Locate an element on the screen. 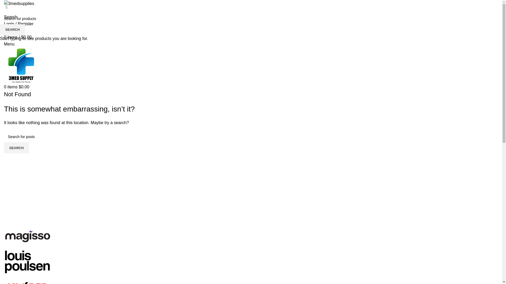  HOME is located at coordinates (209, 11).